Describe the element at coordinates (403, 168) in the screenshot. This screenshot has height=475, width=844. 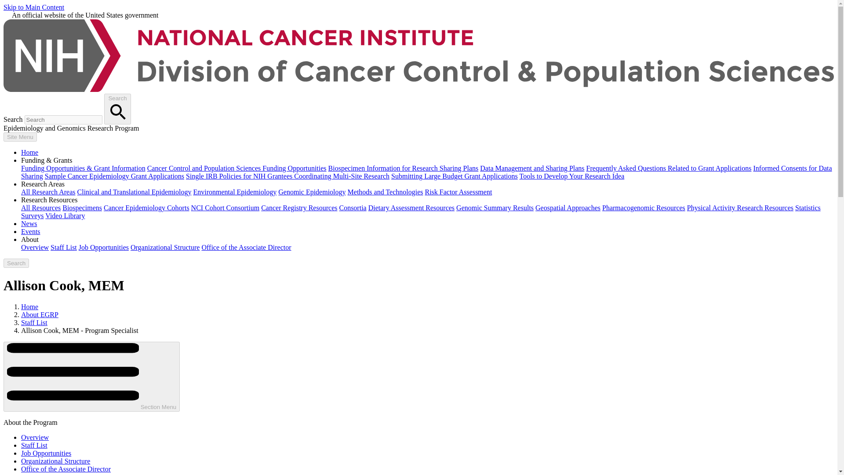
I see `Biospecimen Information for Research Sharing Plans` at that location.